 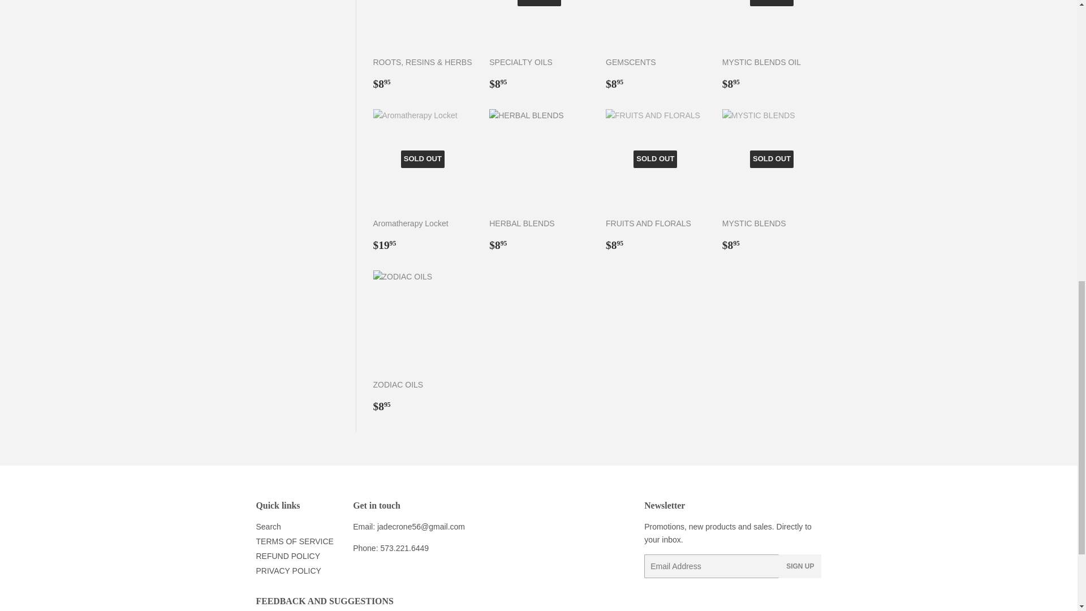 I want to click on SIGN UP, so click(x=800, y=566).